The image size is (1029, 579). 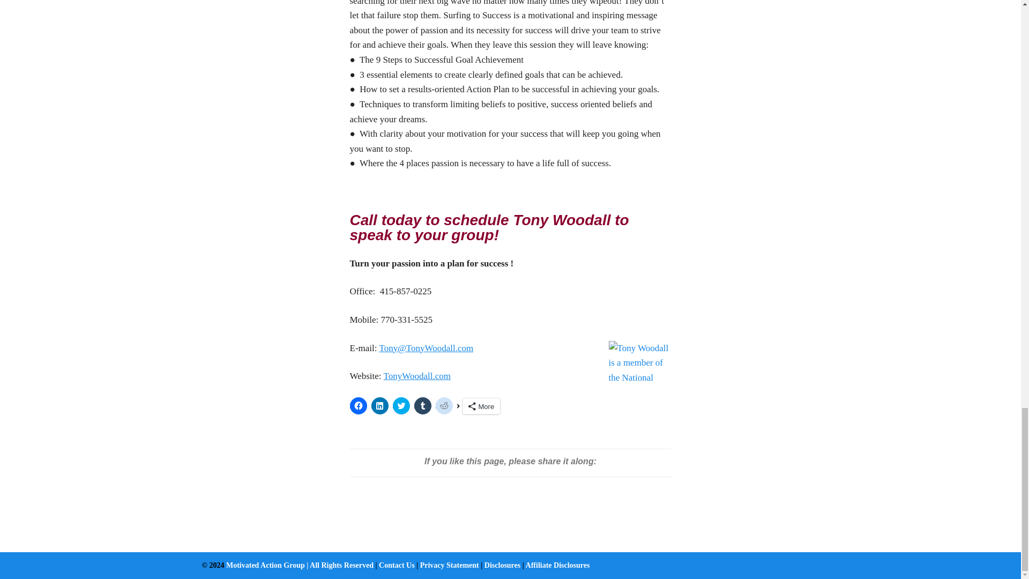 What do you see at coordinates (444, 405) in the screenshot?
I see `Click to share on Reddit` at bounding box center [444, 405].